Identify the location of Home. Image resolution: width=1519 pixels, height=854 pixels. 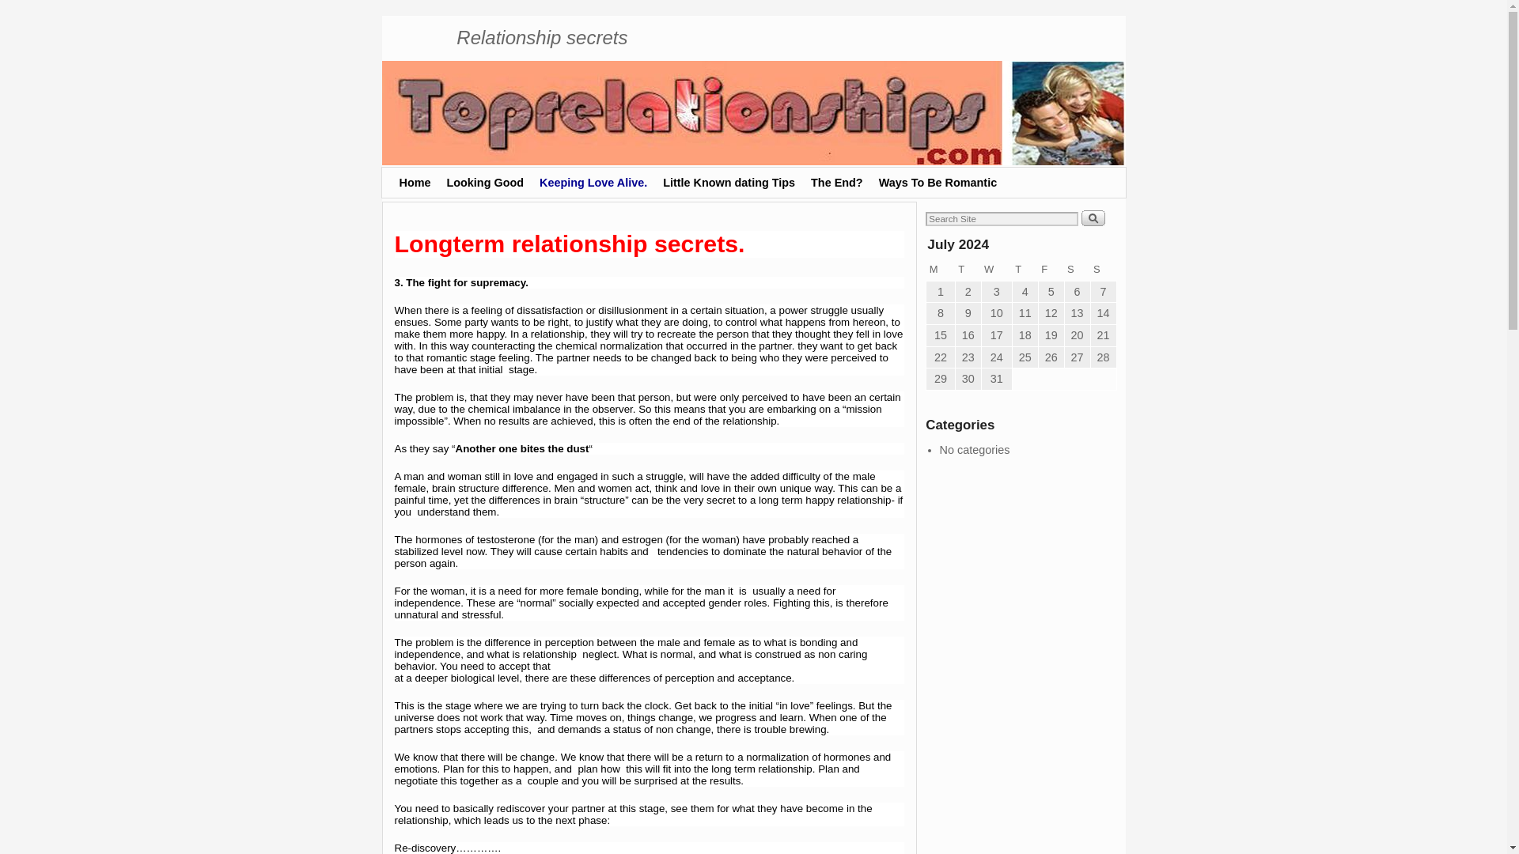
(415, 182).